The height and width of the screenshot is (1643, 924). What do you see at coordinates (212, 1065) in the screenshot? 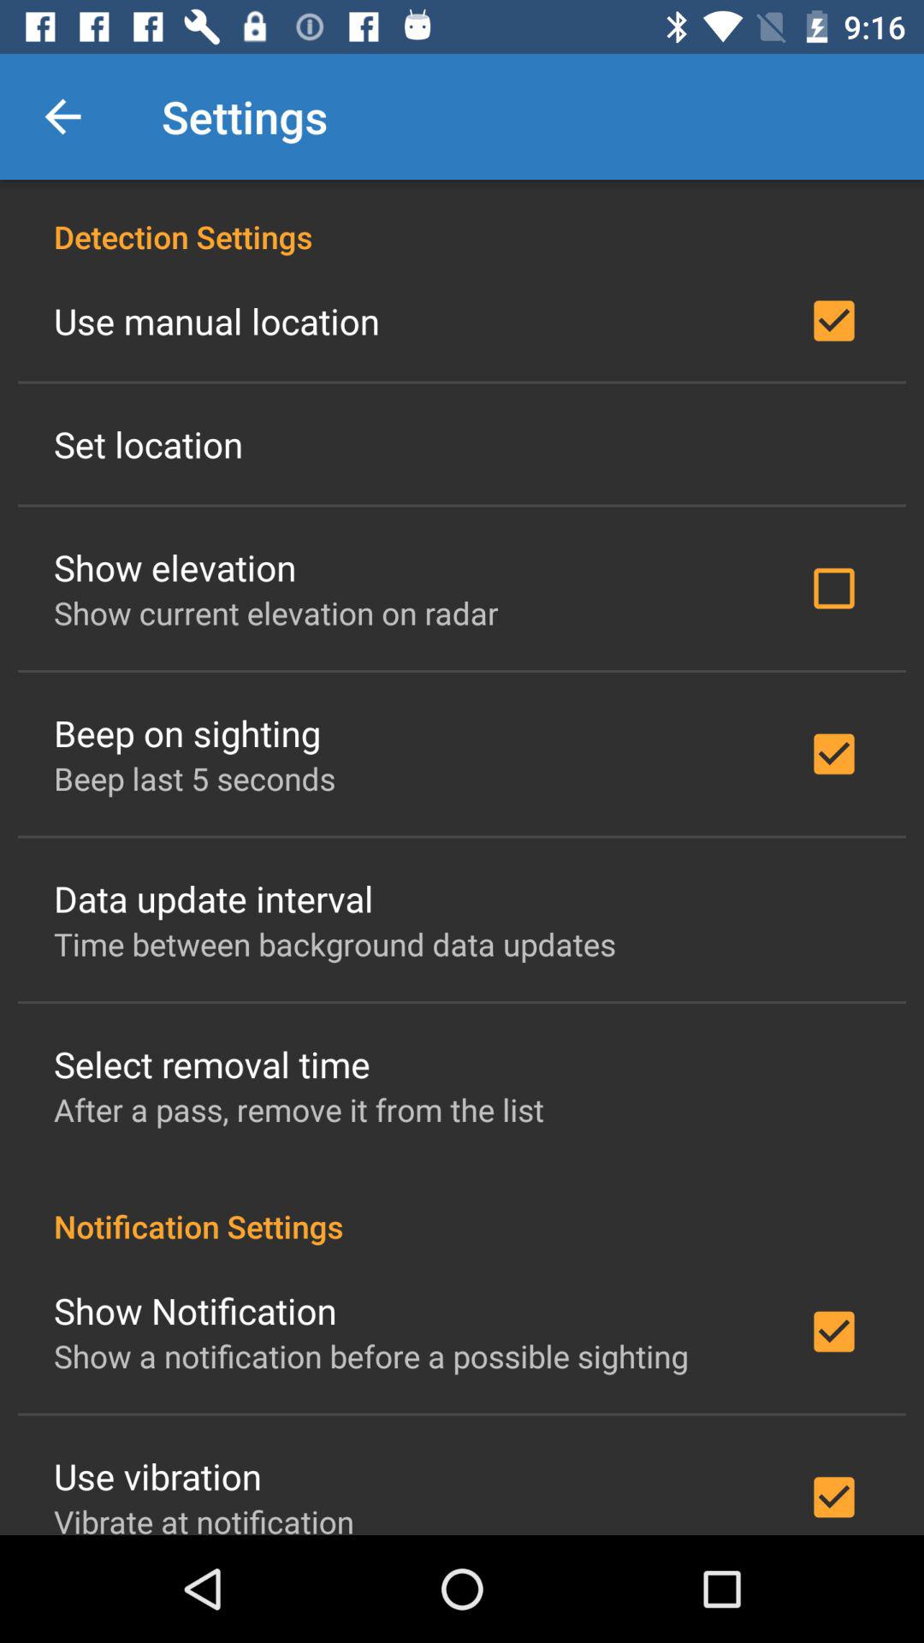
I see `click the select removal time item` at bounding box center [212, 1065].